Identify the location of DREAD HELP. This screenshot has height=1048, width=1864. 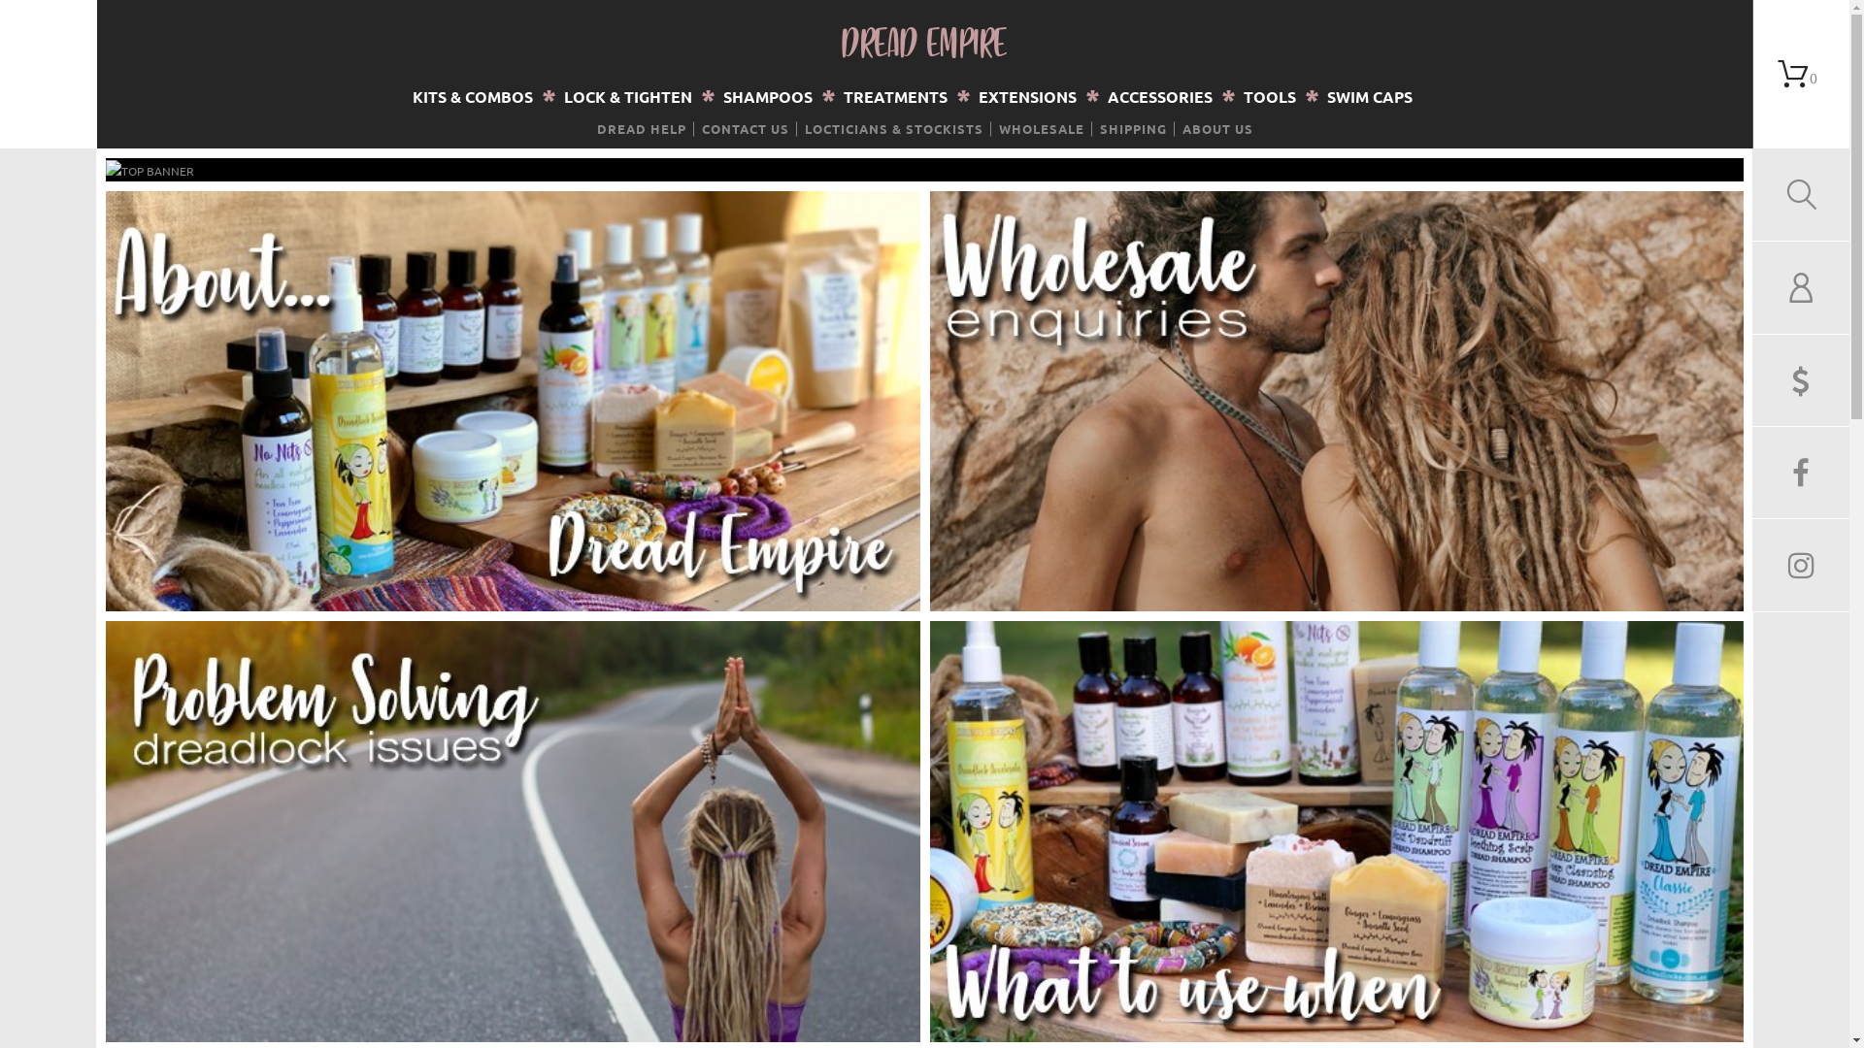
(641, 128).